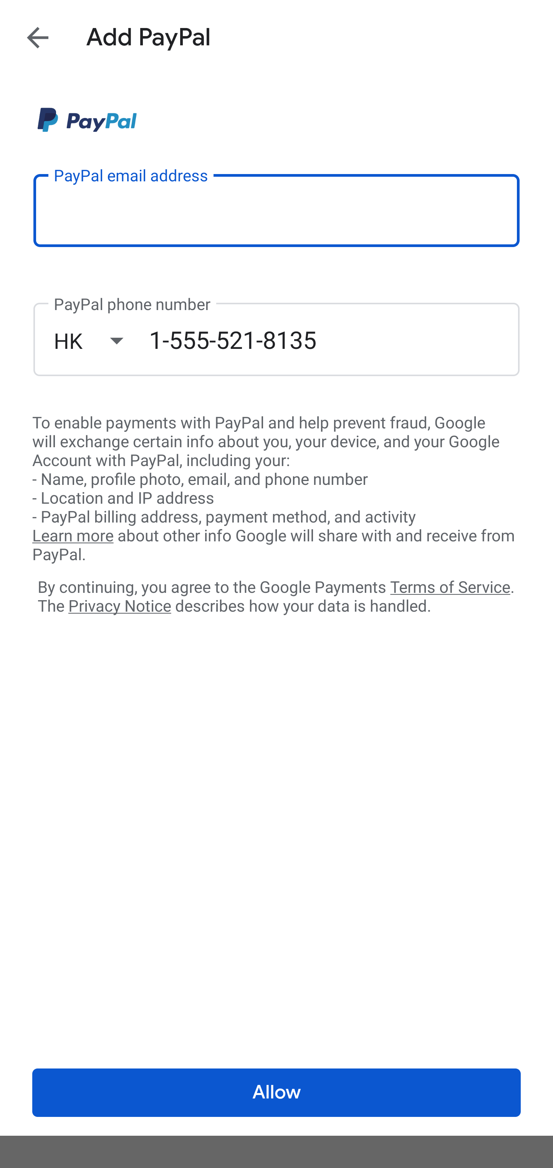 The width and height of the screenshot is (553, 1168). Describe the element at coordinates (450, 586) in the screenshot. I see `Terms of Service` at that location.